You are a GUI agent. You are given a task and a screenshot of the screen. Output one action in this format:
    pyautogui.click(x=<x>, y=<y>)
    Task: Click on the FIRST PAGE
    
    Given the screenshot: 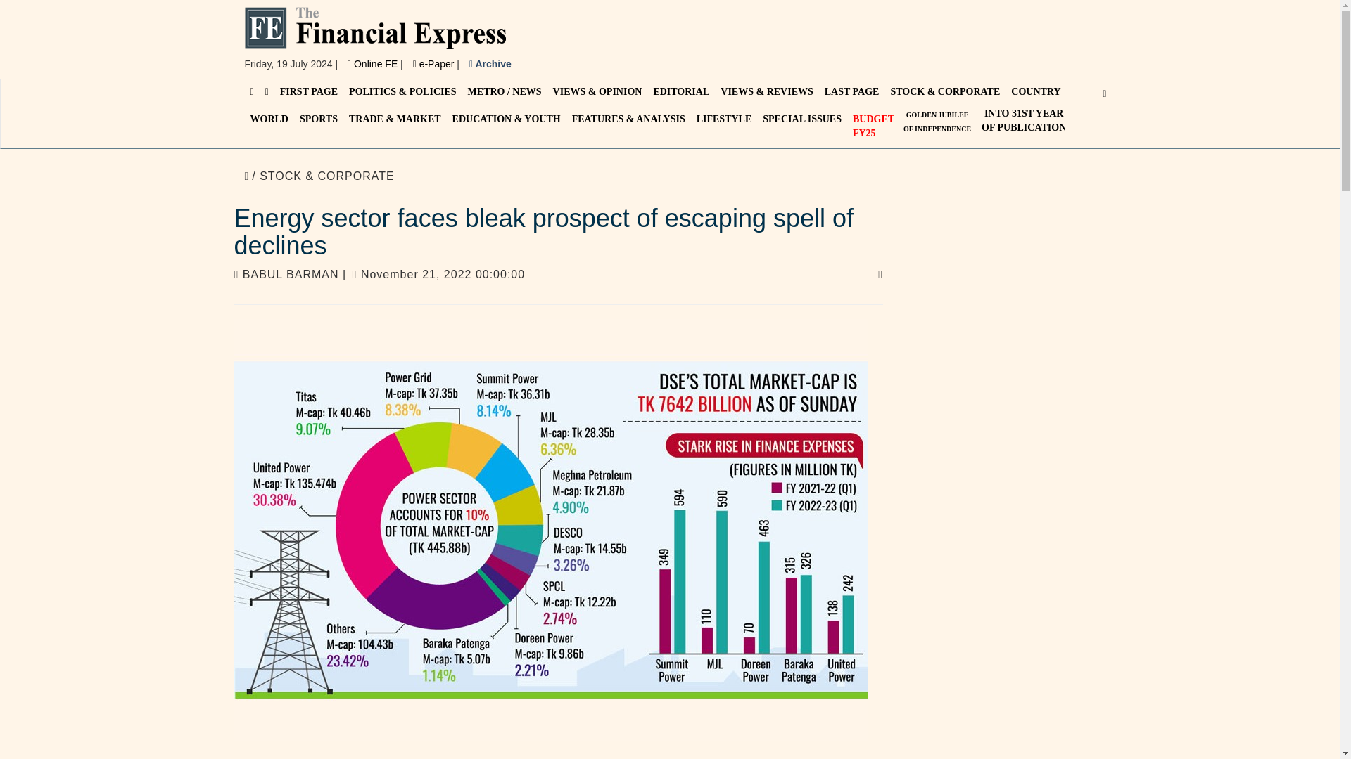 What is the action you would take?
    pyautogui.click(x=937, y=122)
    